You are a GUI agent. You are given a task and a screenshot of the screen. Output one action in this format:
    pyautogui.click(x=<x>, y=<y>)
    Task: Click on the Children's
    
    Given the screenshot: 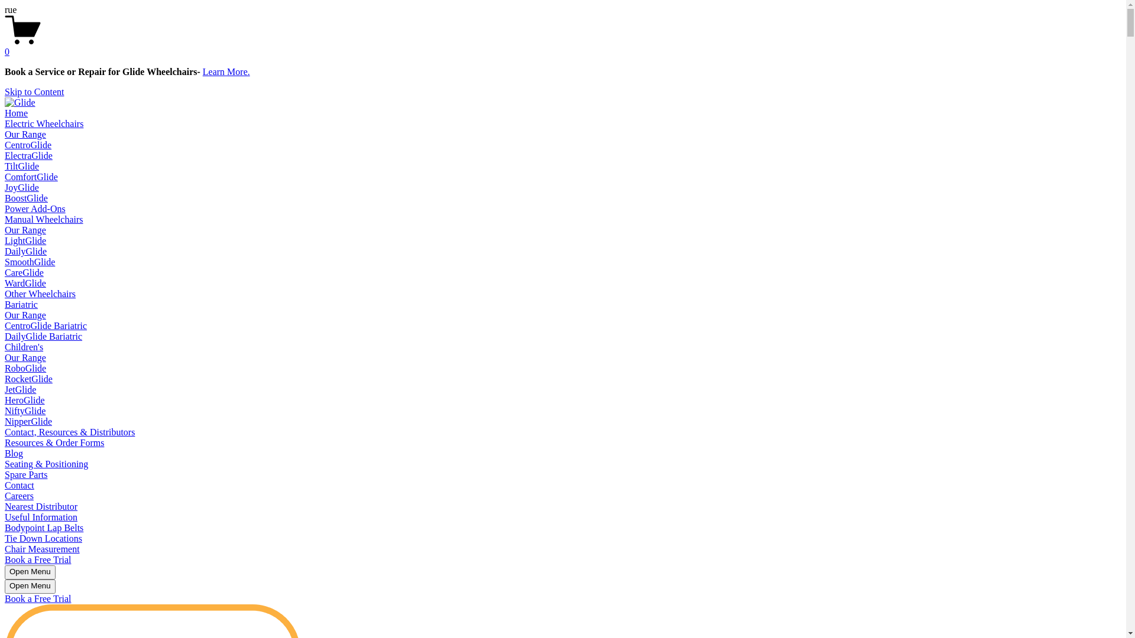 What is the action you would take?
    pyautogui.click(x=24, y=347)
    